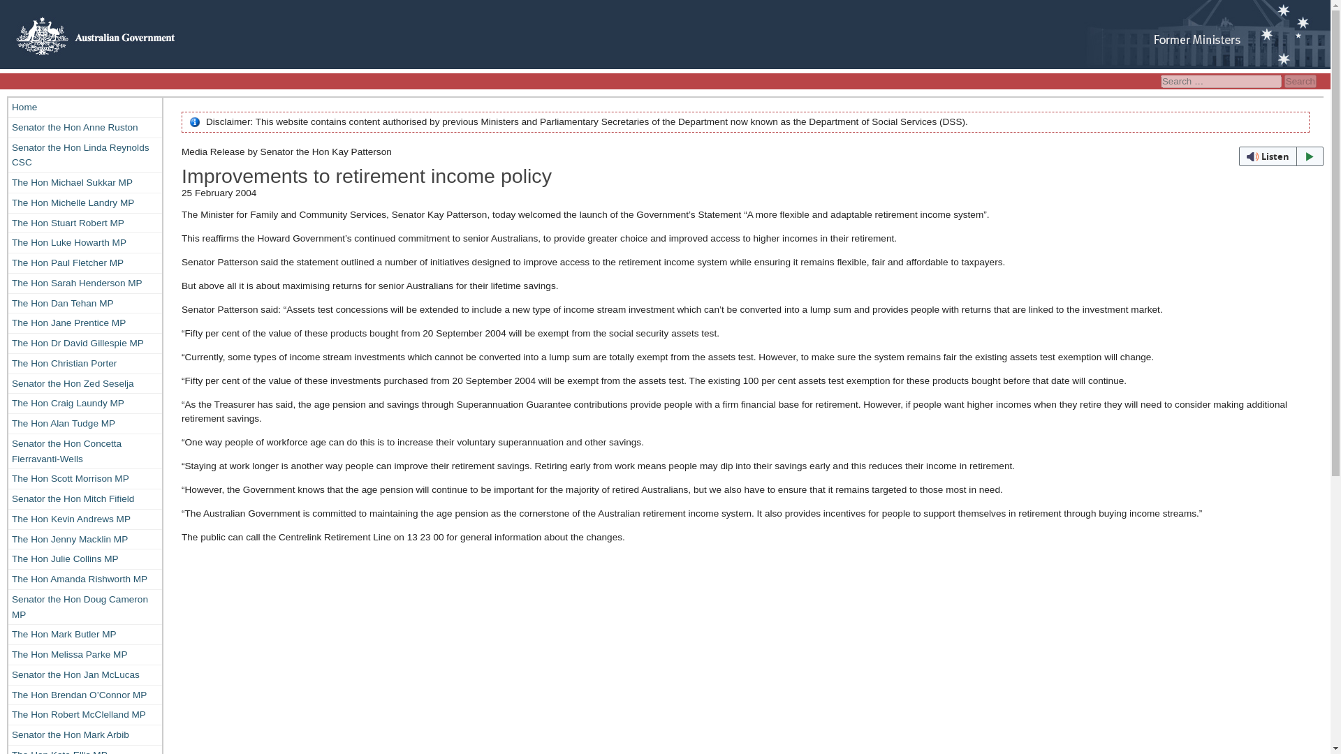 Image resolution: width=1341 pixels, height=754 pixels. Describe the element at coordinates (1281, 156) in the screenshot. I see `Listen` at that location.